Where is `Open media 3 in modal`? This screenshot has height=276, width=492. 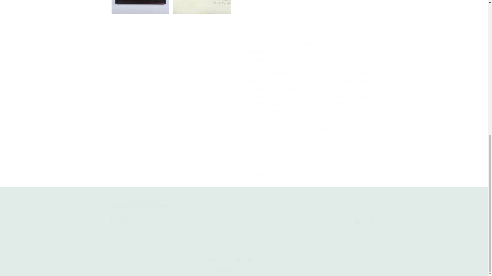 Open media 3 in modal is located at coordinates (202, 4).